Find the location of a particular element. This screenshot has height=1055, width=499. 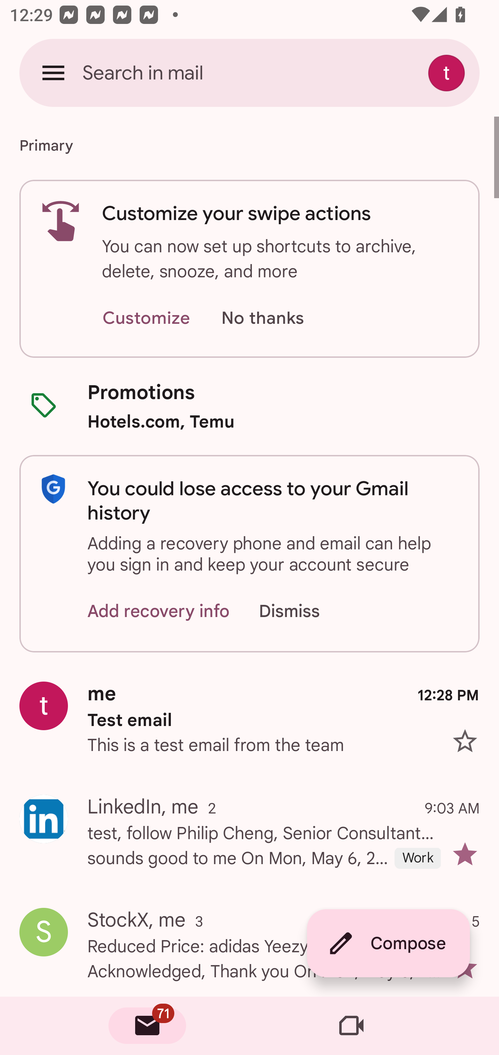

Open navigation drawer is located at coordinates (53, 73).